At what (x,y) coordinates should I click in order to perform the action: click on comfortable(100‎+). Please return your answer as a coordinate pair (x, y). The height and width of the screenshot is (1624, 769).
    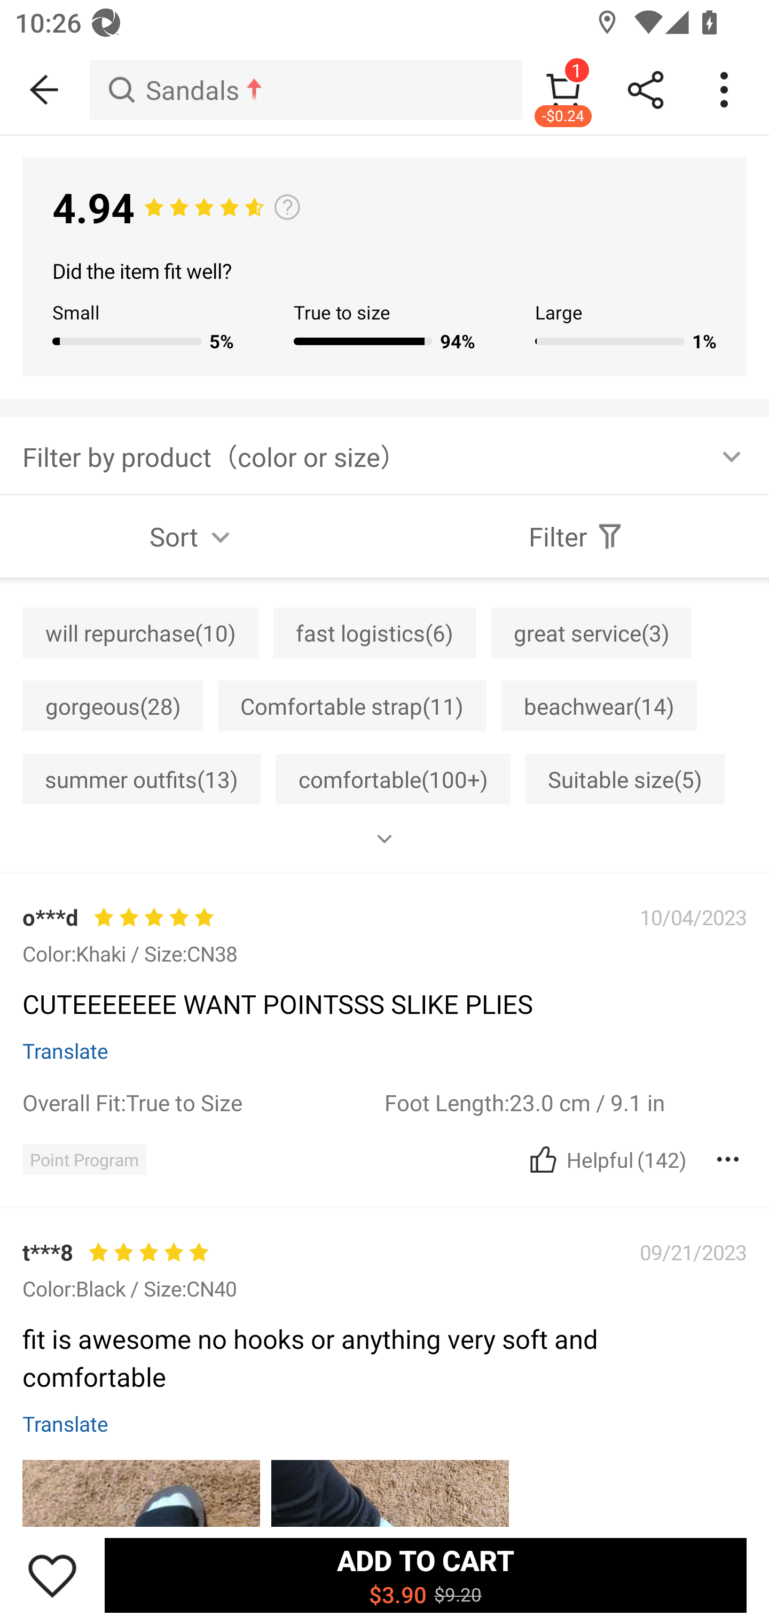
    Looking at the image, I should click on (393, 778).